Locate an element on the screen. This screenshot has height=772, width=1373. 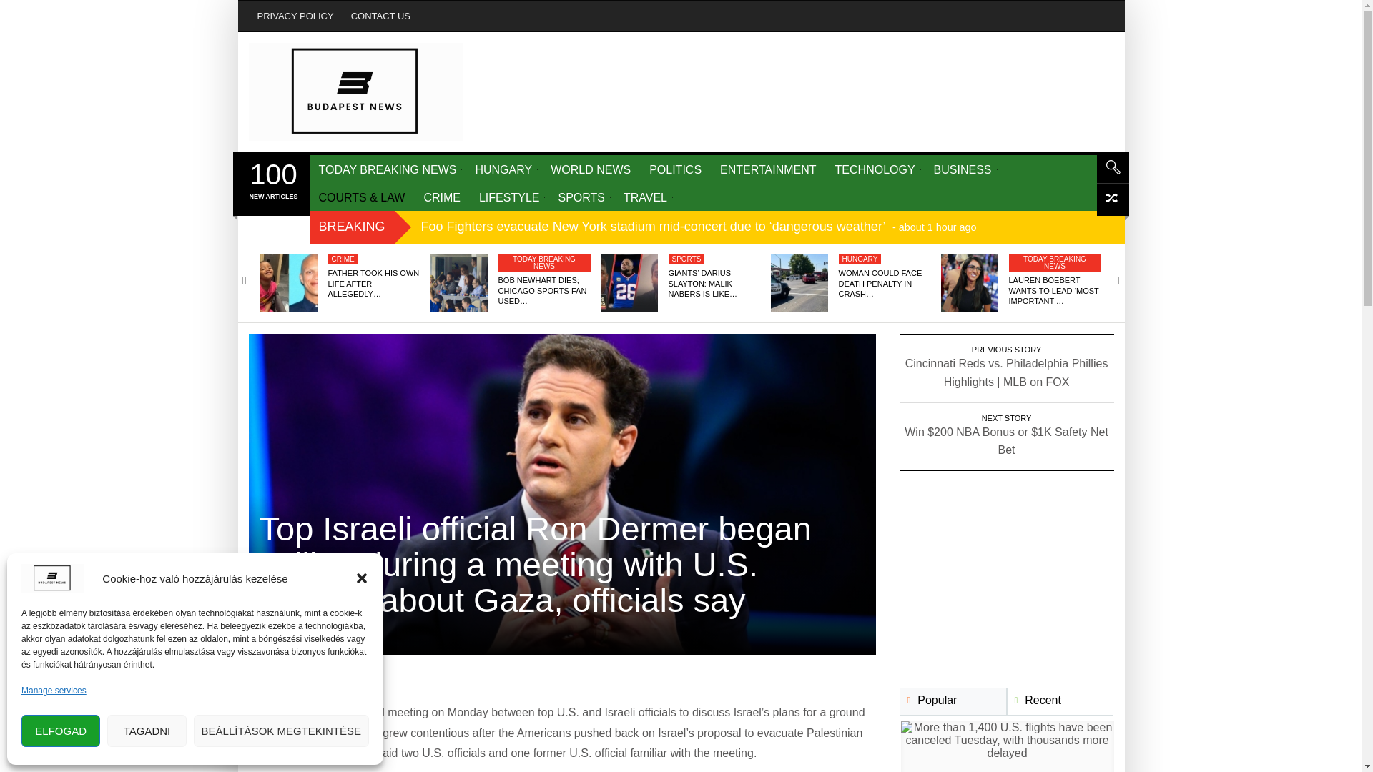
TODAY BREAKING NEWS is located at coordinates (387, 169).